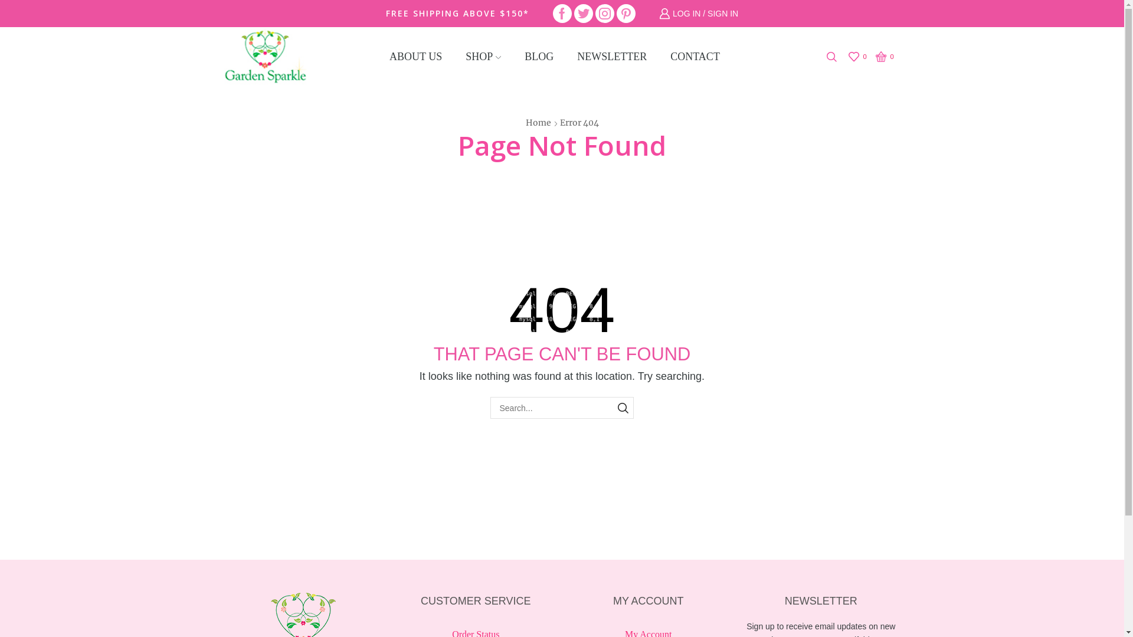 The height and width of the screenshot is (637, 1133). I want to click on FACEBOOK, so click(562, 13).